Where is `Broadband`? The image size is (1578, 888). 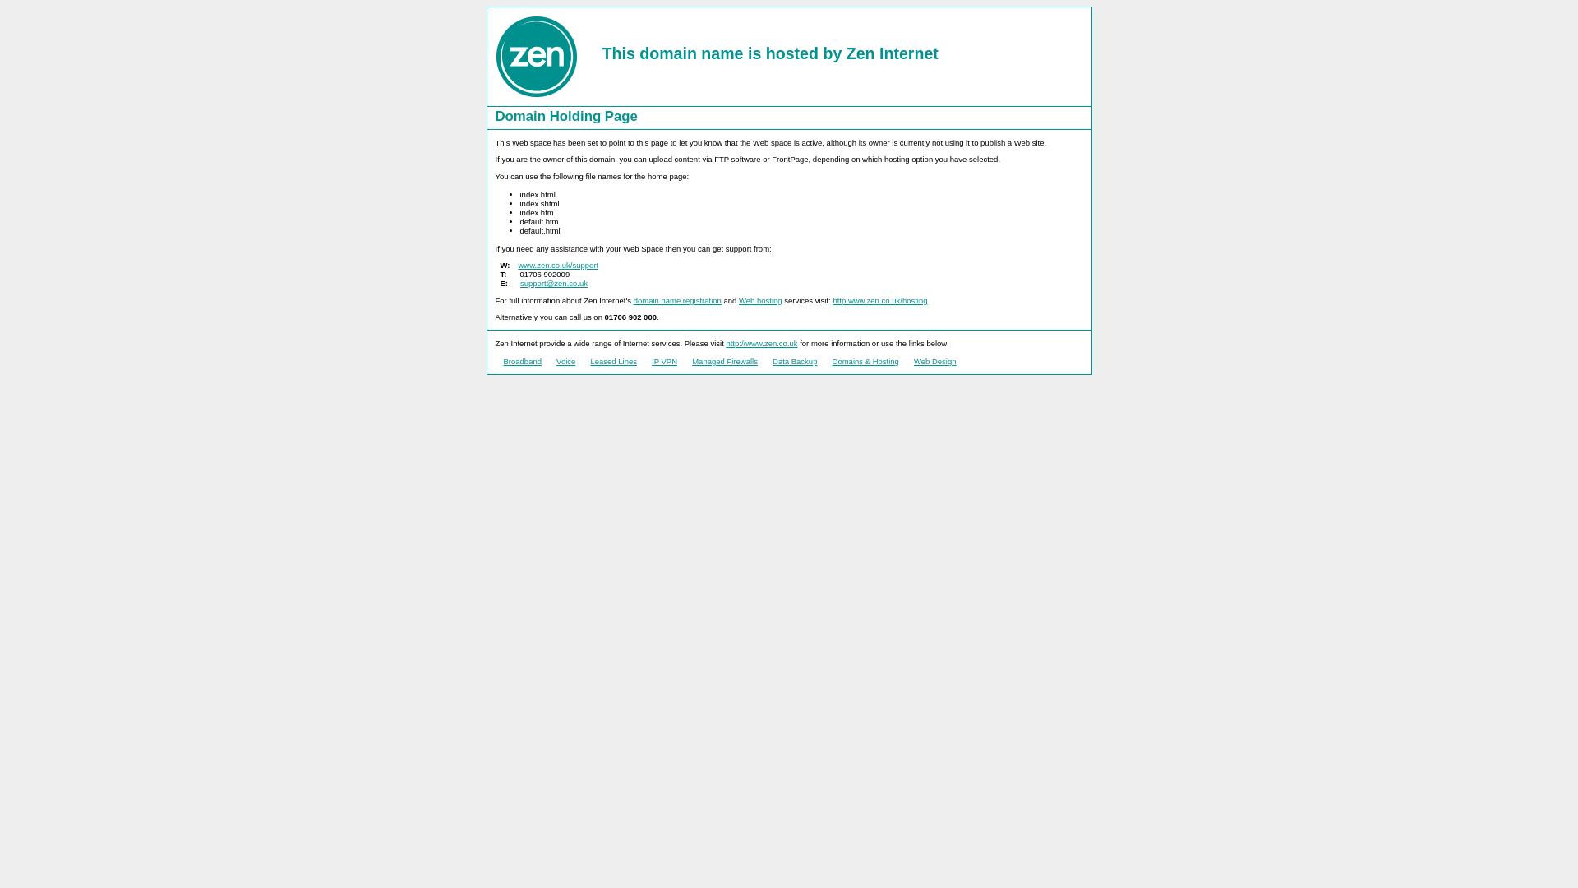
Broadband is located at coordinates (522, 361).